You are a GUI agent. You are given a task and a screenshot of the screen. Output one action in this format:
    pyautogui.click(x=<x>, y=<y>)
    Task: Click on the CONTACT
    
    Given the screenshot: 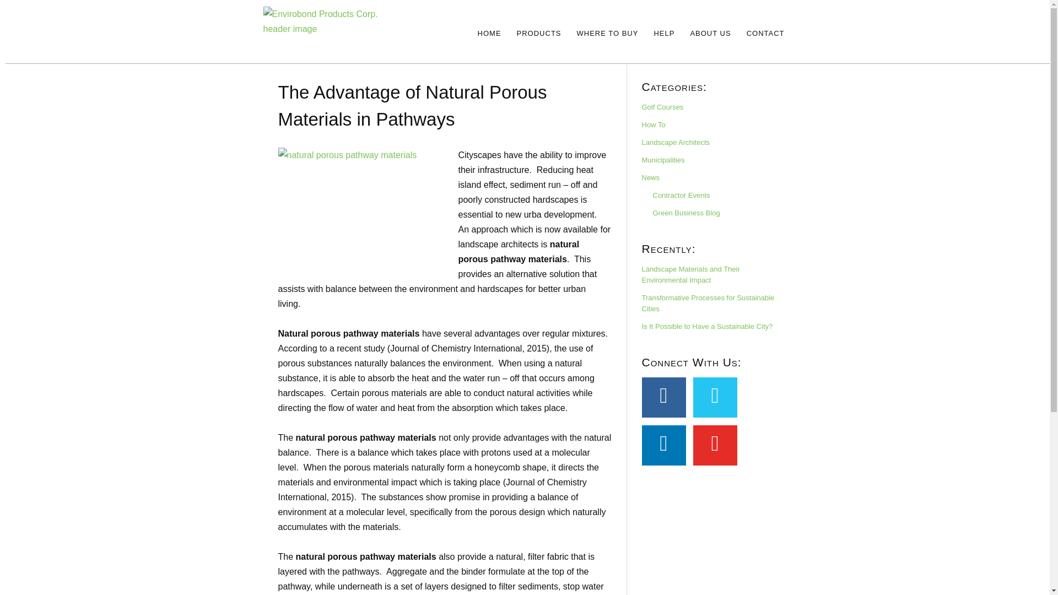 What is the action you would take?
    pyautogui.click(x=765, y=33)
    